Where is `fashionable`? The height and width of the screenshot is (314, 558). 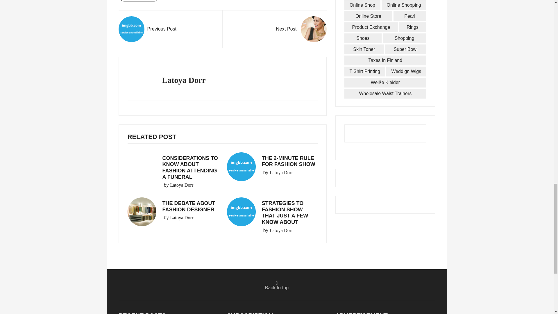 fashionable is located at coordinates (139, 1).